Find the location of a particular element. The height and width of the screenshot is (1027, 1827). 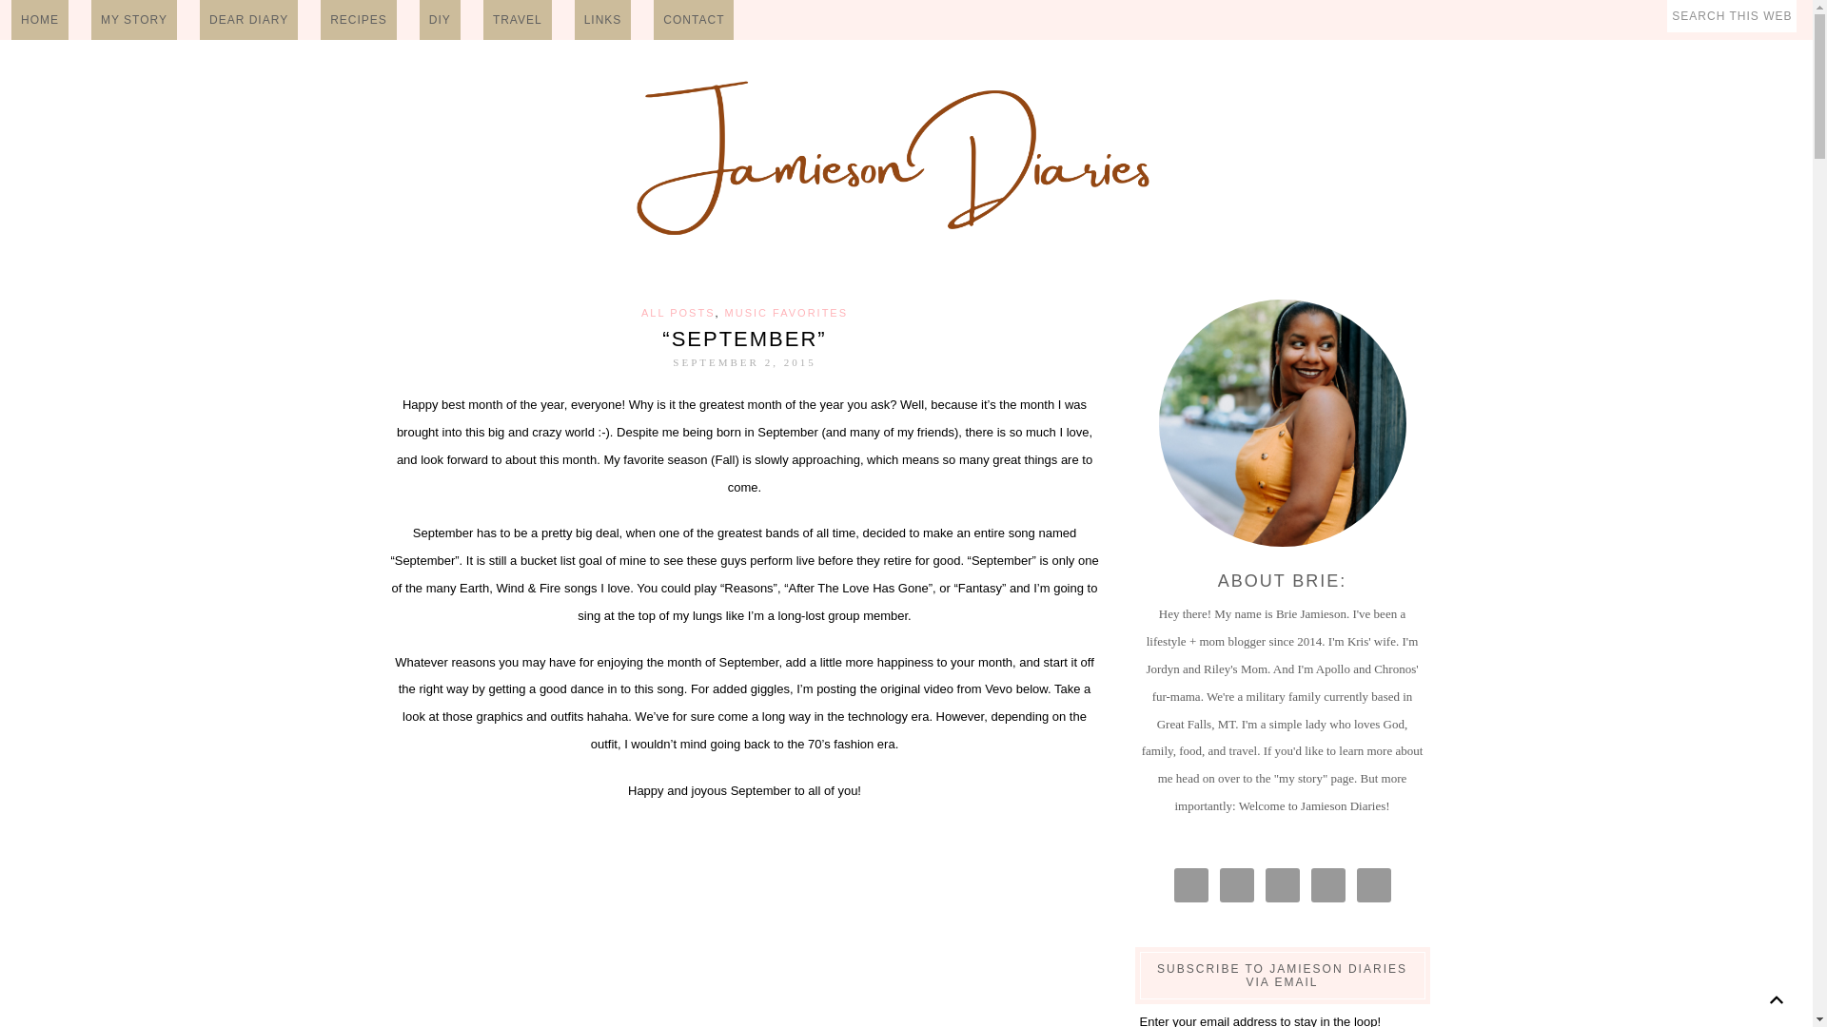

TRAVEL is located at coordinates (518, 20).